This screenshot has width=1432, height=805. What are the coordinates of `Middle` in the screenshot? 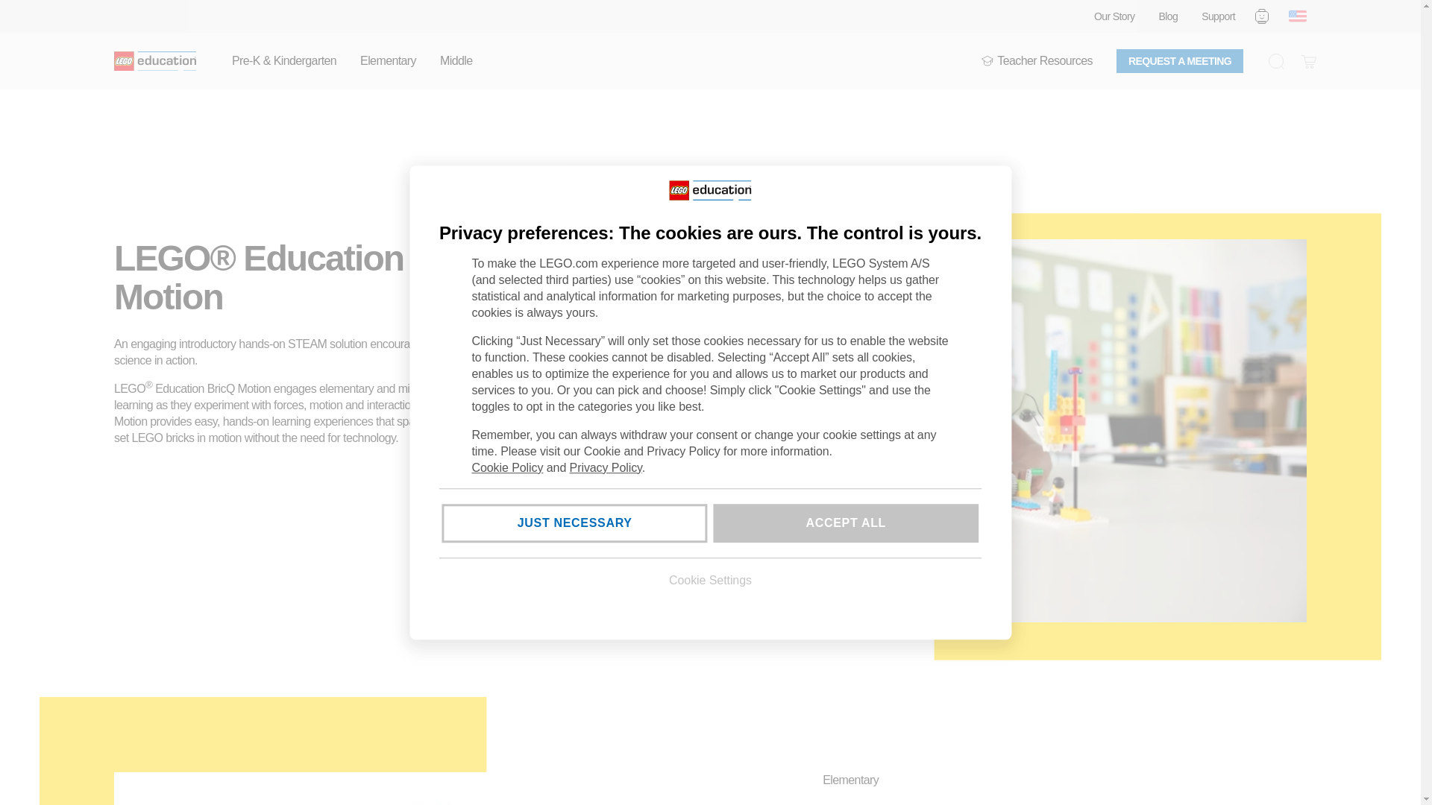 It's located at (456, 61).